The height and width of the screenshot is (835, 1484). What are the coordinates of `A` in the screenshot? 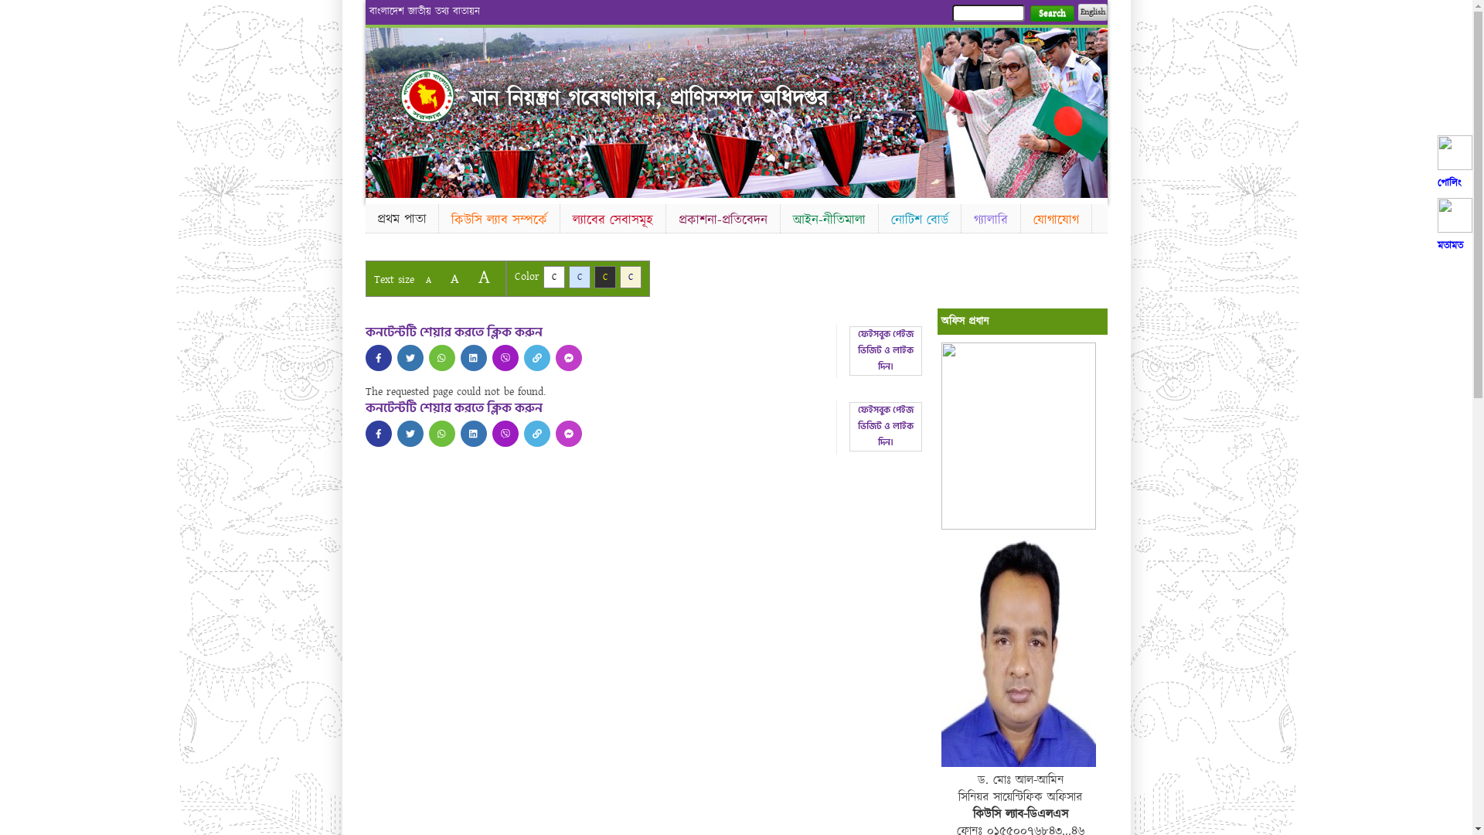 It's located at (428, 280).